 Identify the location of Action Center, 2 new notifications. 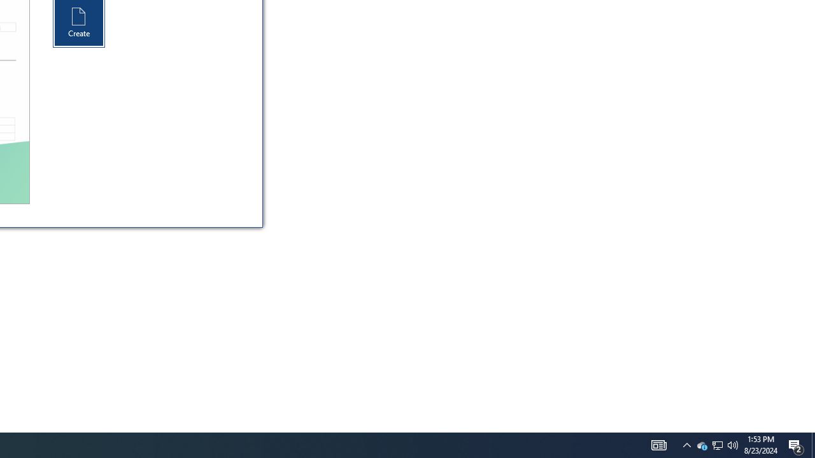
(658, 445).